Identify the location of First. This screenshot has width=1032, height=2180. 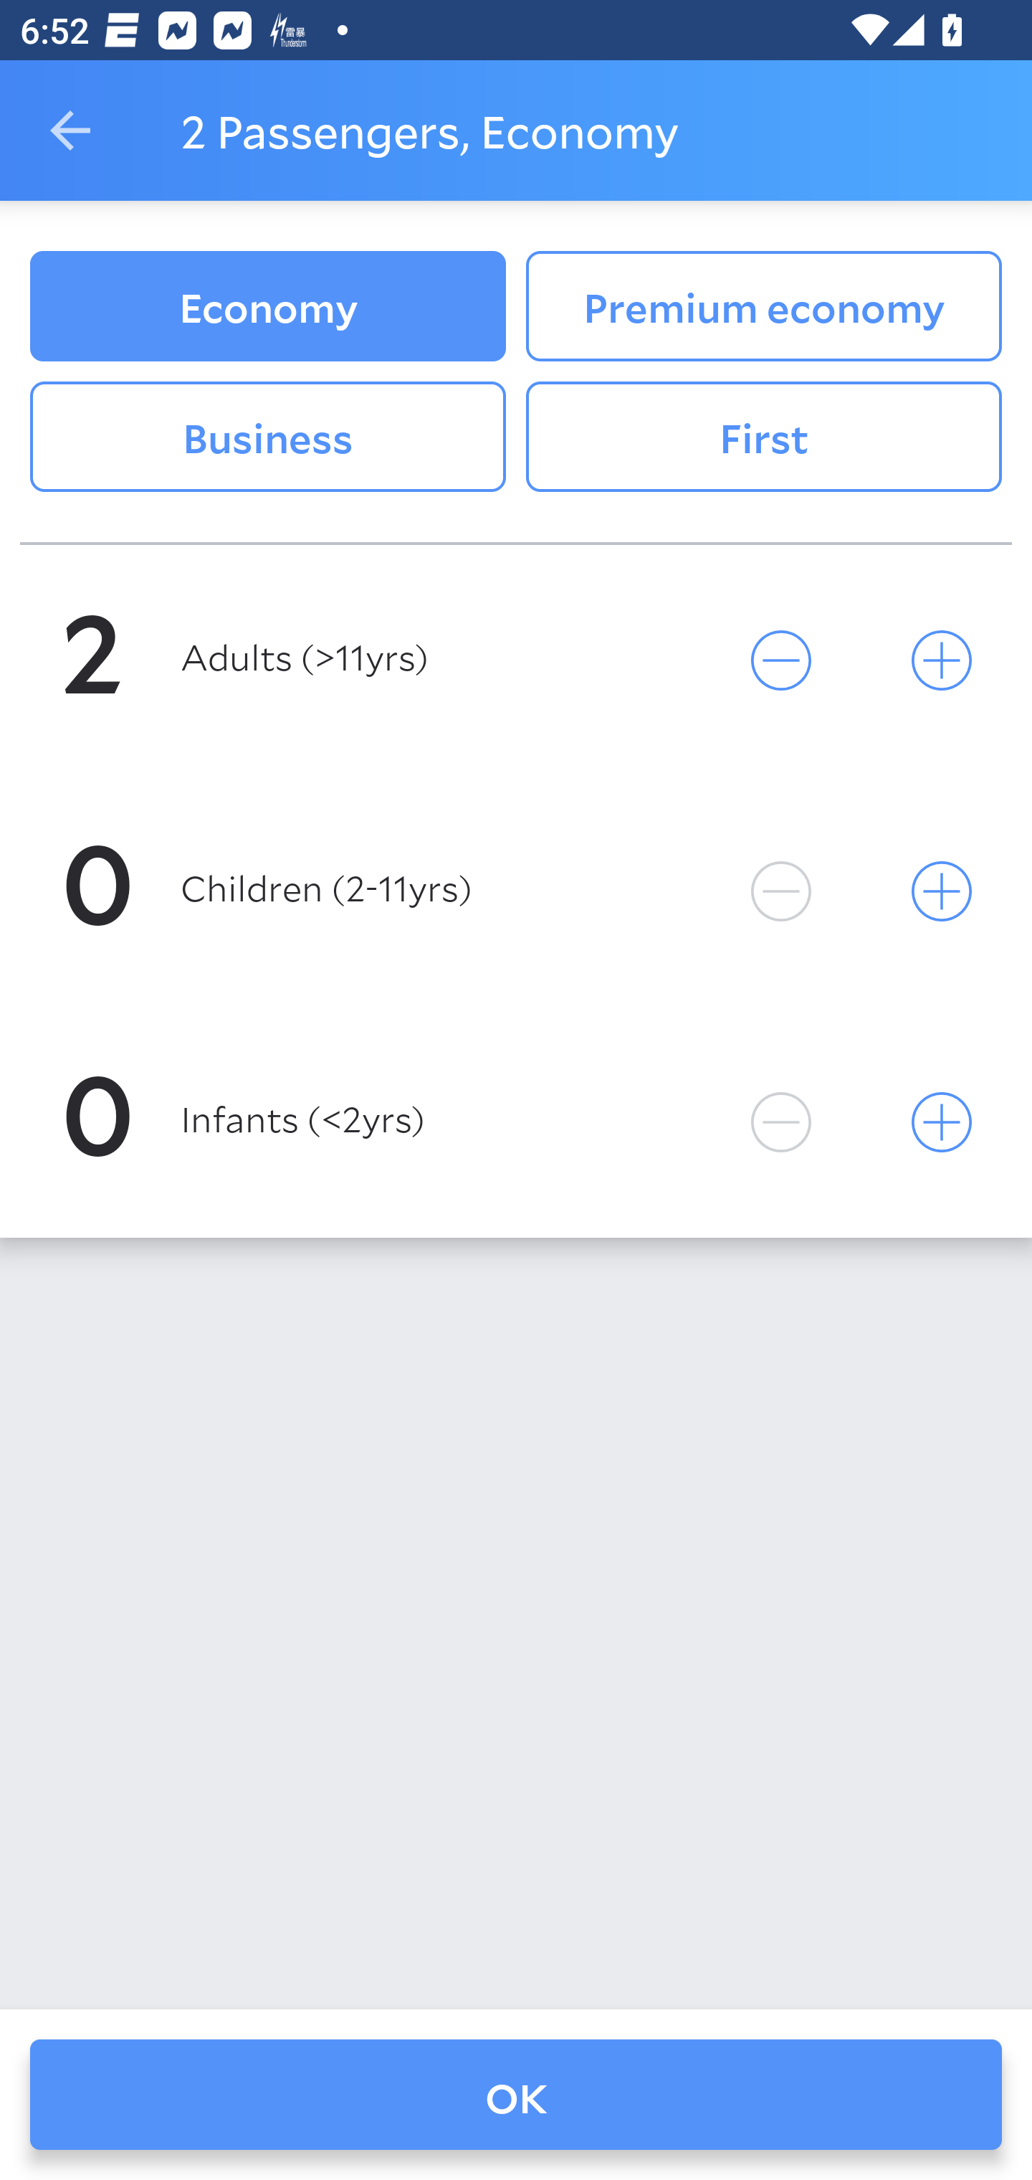
(764, 437).